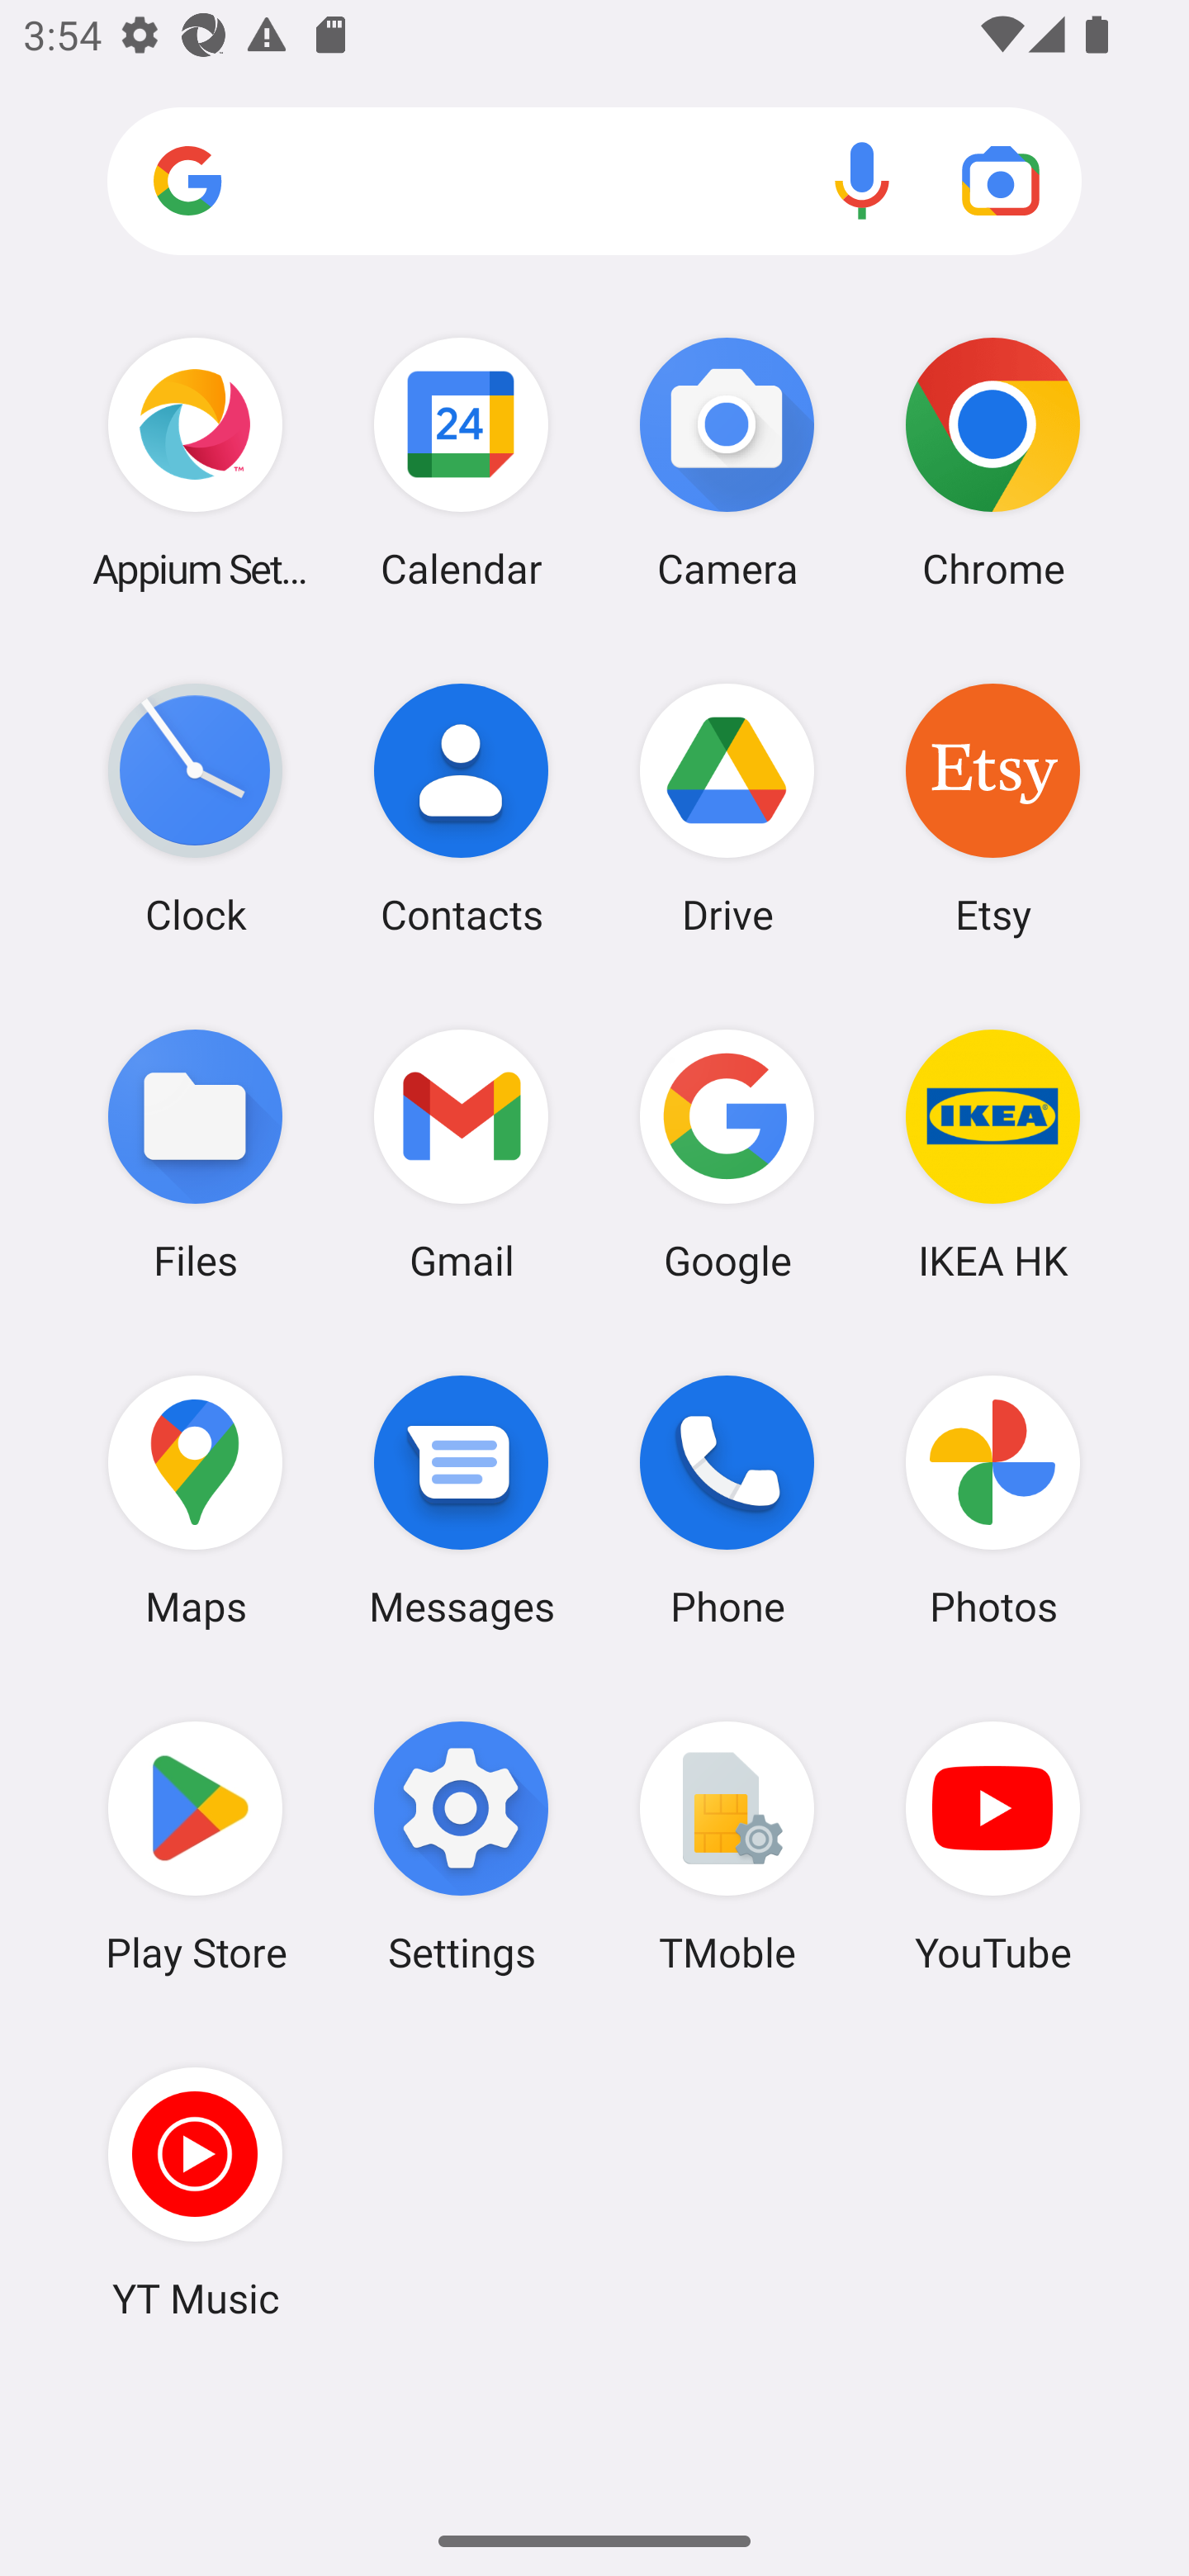  I want to click on Etsy, so click(992, 808).